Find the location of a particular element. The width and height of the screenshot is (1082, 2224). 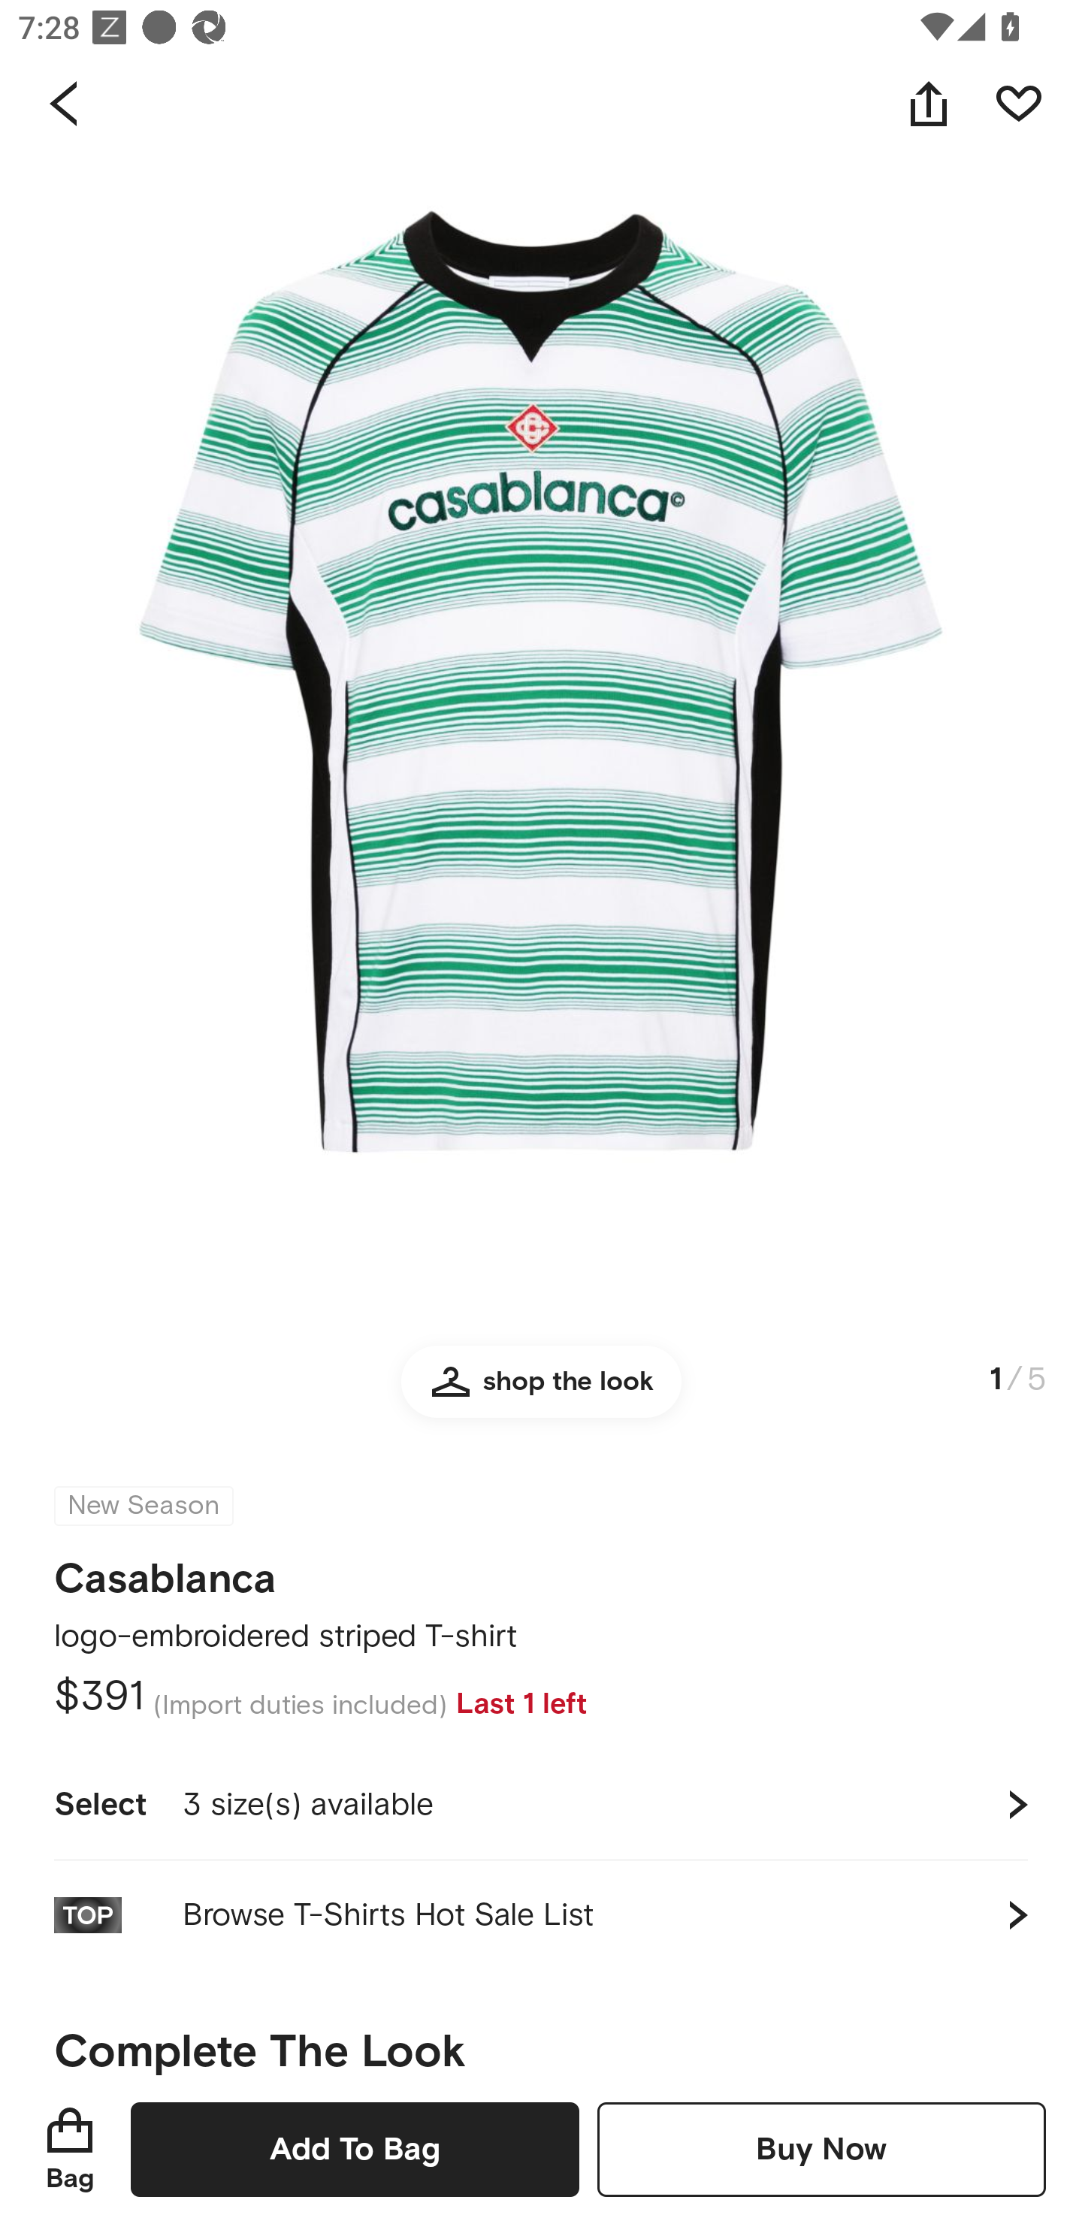

Bag is located at coordinates (70, 2149).